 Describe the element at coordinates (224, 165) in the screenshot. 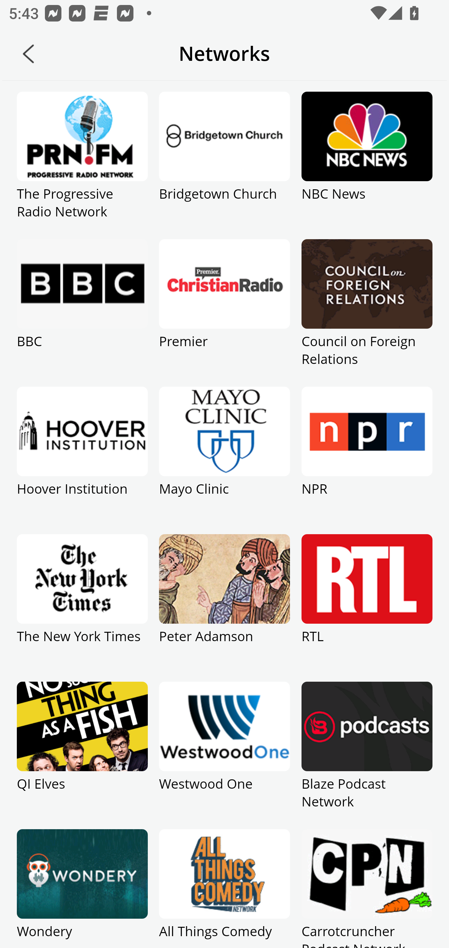

I see `Bridgetown Church` at that location.